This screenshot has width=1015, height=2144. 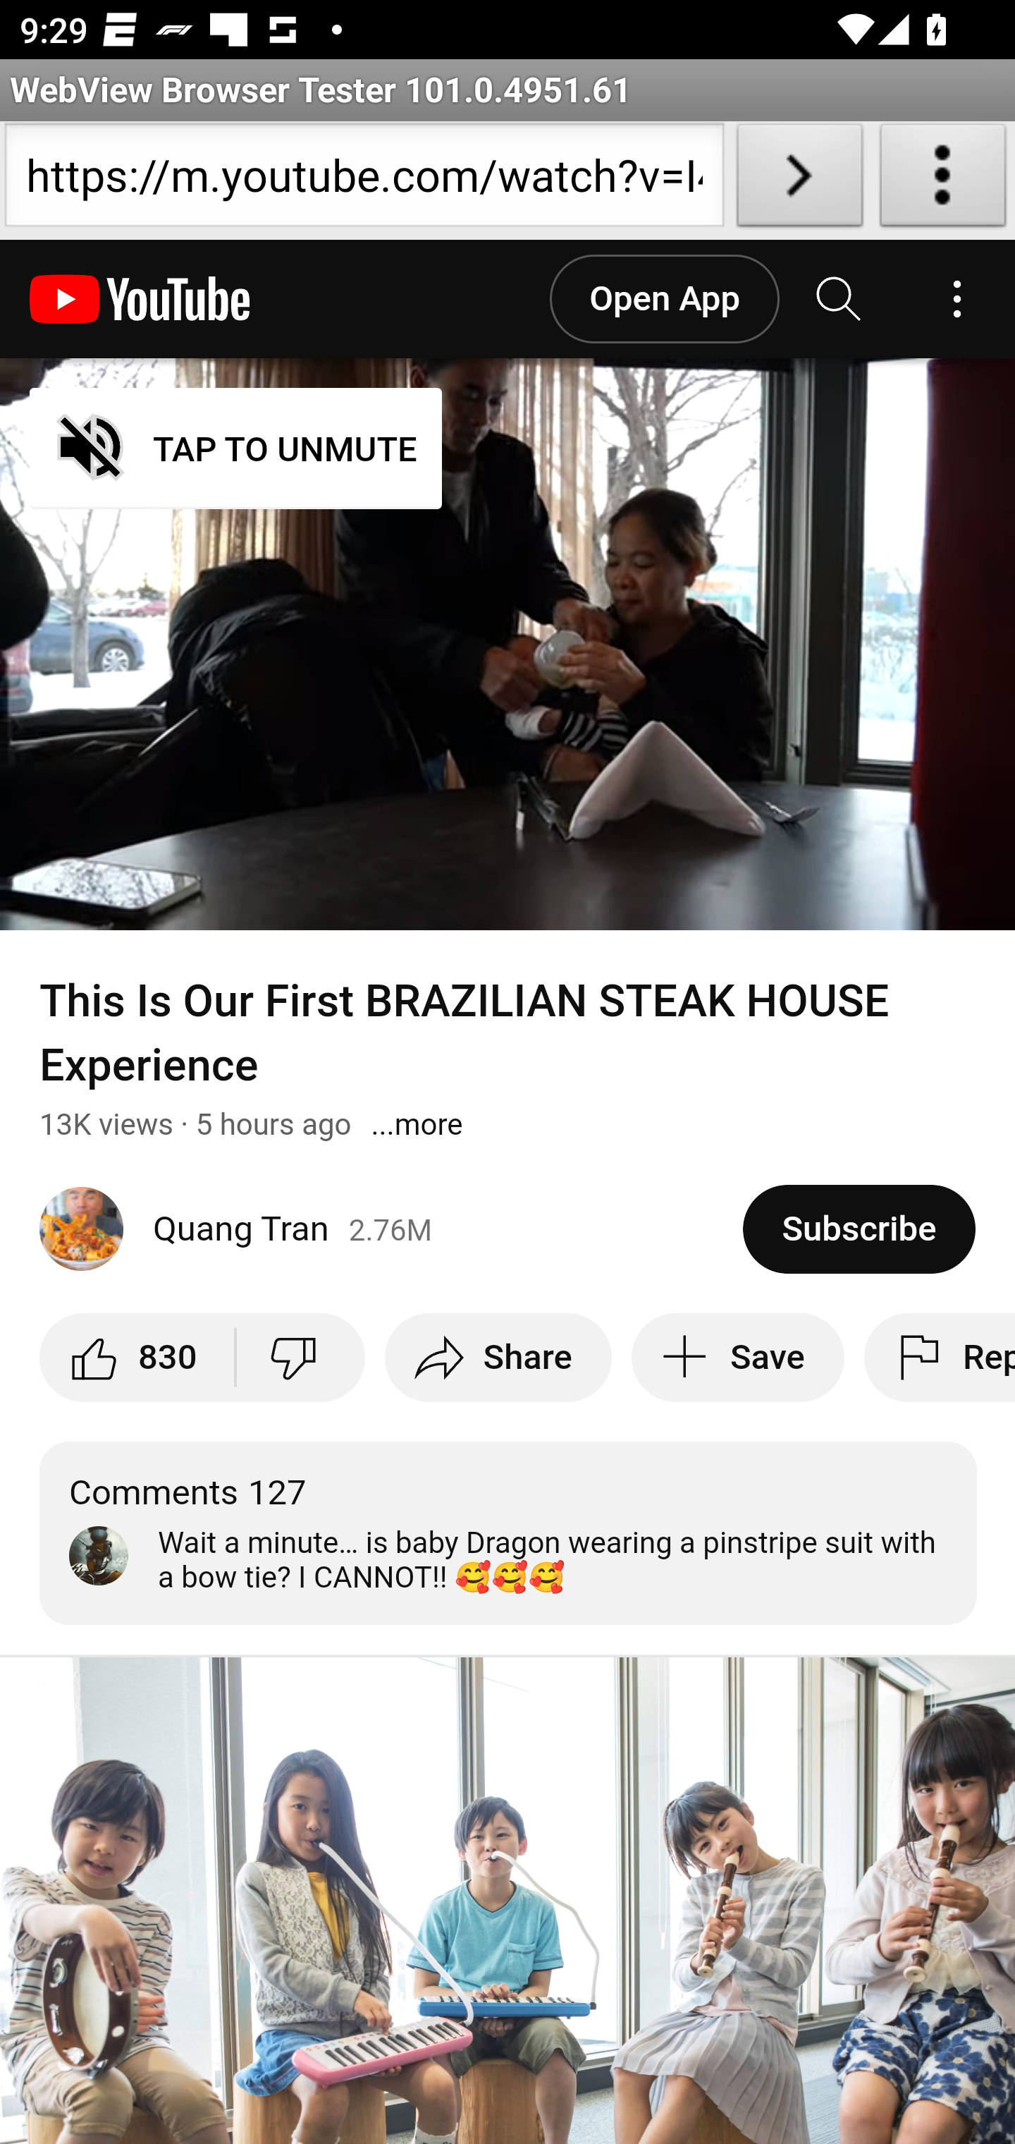 What do you see at coordinates (737, 1357) in the screenshot?
I see `Save to playlist` at bounding box center [737, 1357].